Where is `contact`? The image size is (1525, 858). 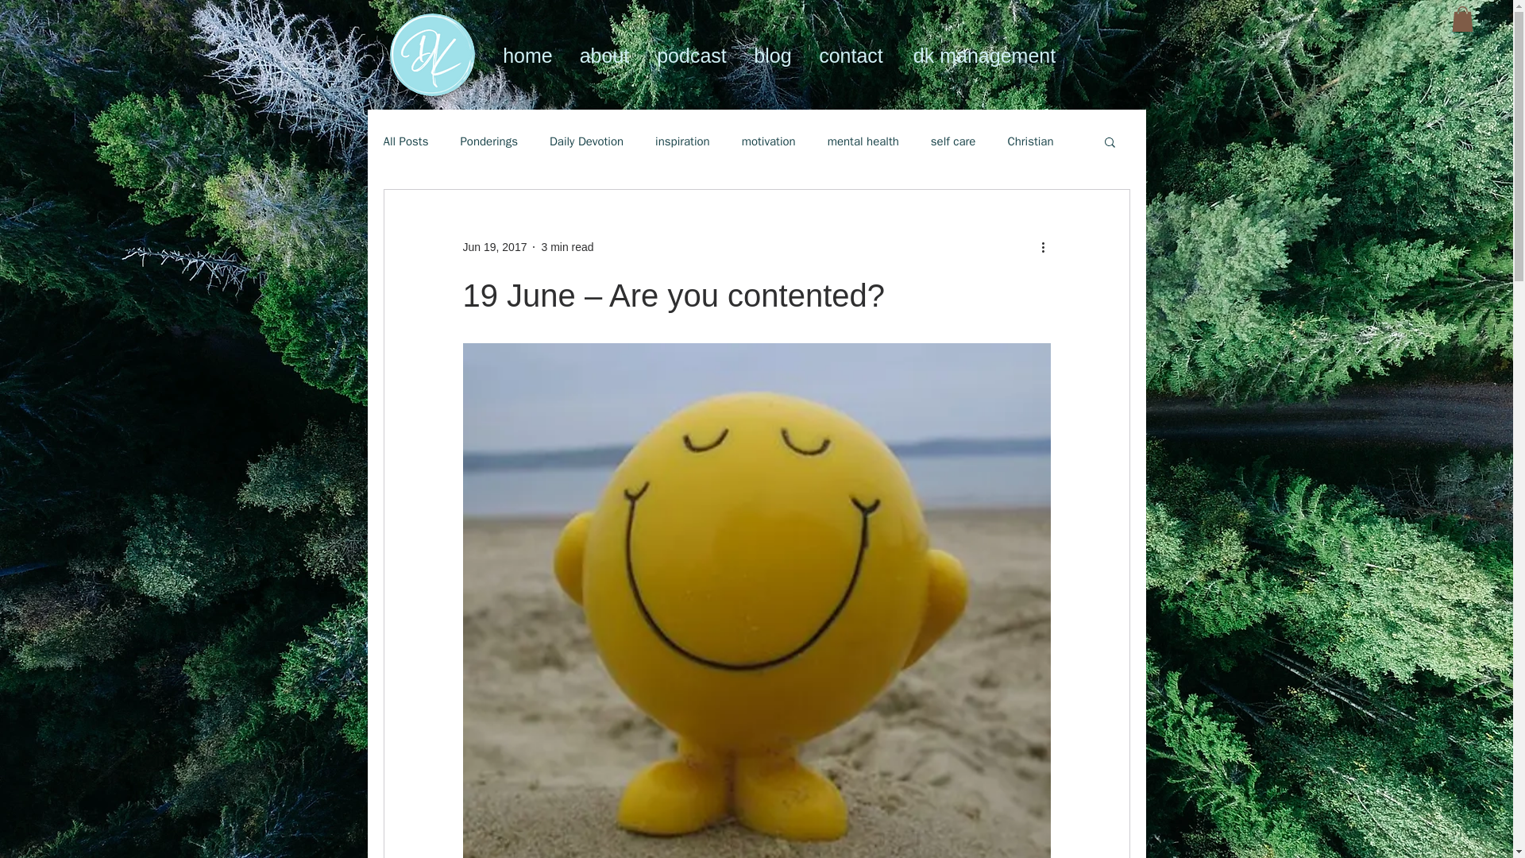
contact is located at coordinates (851, 54).